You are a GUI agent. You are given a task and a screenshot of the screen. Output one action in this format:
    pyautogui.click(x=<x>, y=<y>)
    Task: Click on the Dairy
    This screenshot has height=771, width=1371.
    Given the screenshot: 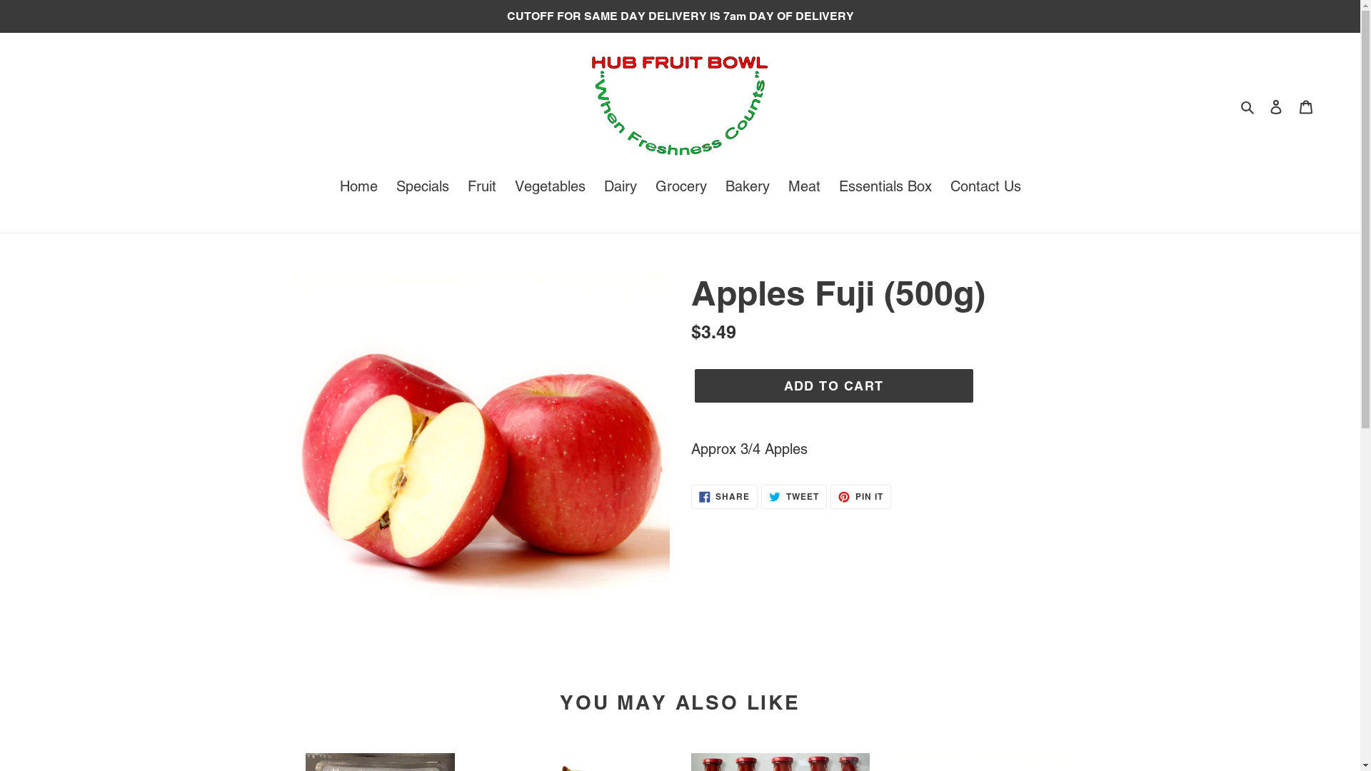 What is the action you would take?
    pyautogui.click(x=621, y=187)
    